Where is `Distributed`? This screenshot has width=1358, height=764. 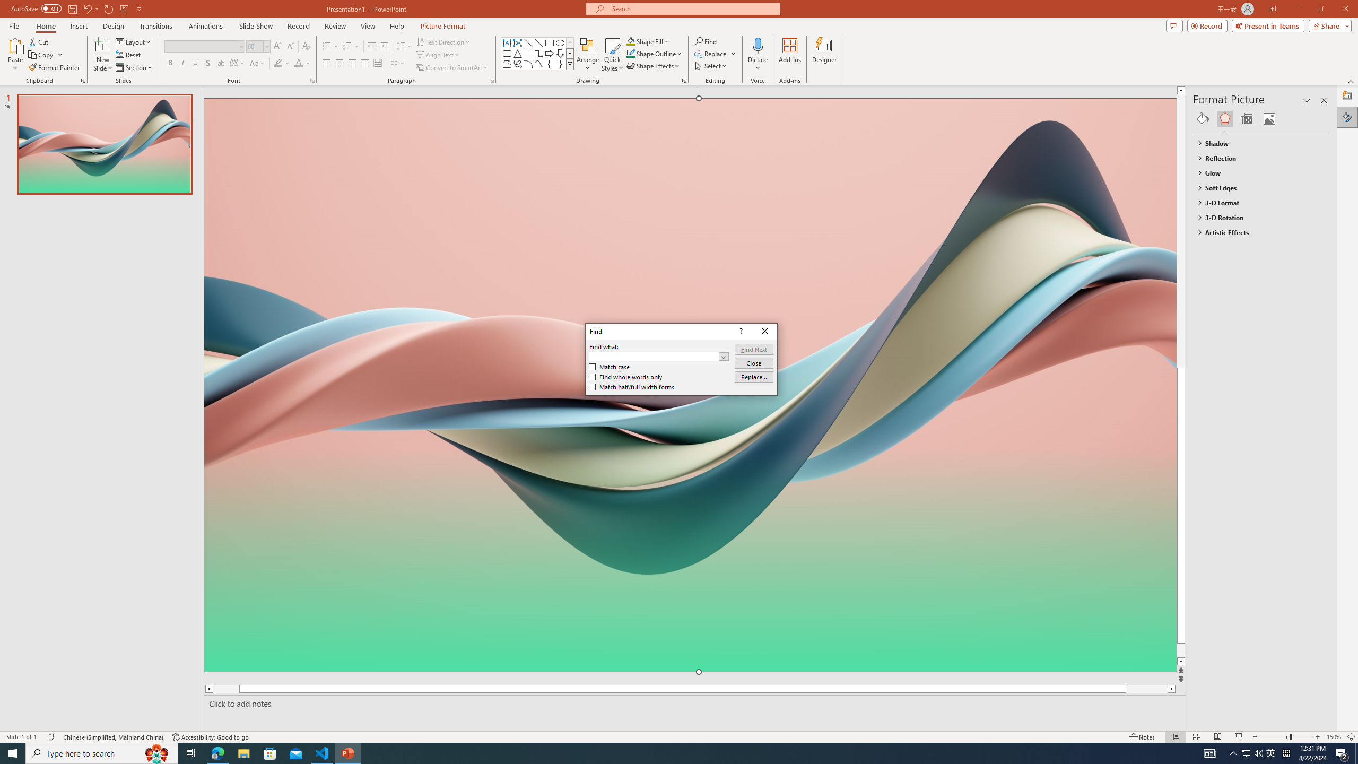
Distributed is located at coordinates (377, 64).